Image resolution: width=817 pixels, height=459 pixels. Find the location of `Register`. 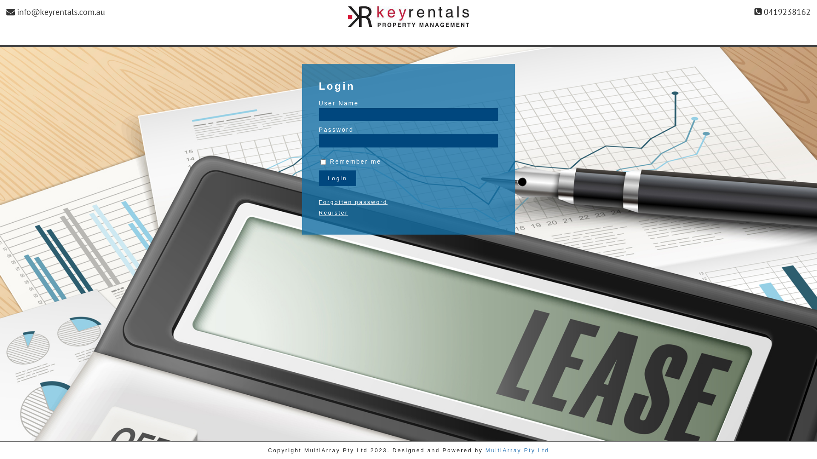

Register is located at coordinates (408, 212).